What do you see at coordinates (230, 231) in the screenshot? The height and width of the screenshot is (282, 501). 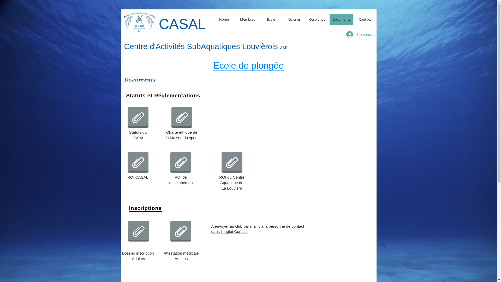 I see `dans l'onglet Contact` at bounding box center [230, 231].